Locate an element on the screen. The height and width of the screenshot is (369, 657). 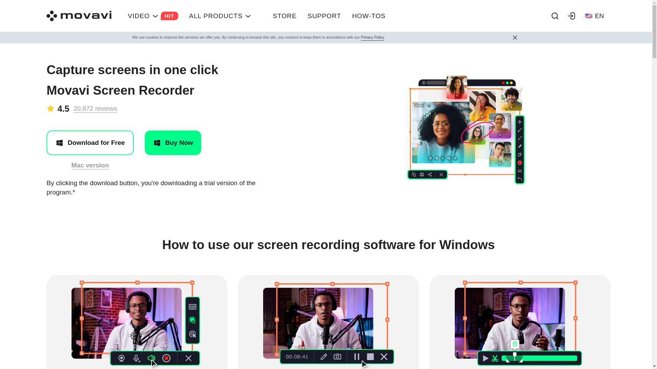
ALL PRODUCTS is located at coordinates (220, 16).